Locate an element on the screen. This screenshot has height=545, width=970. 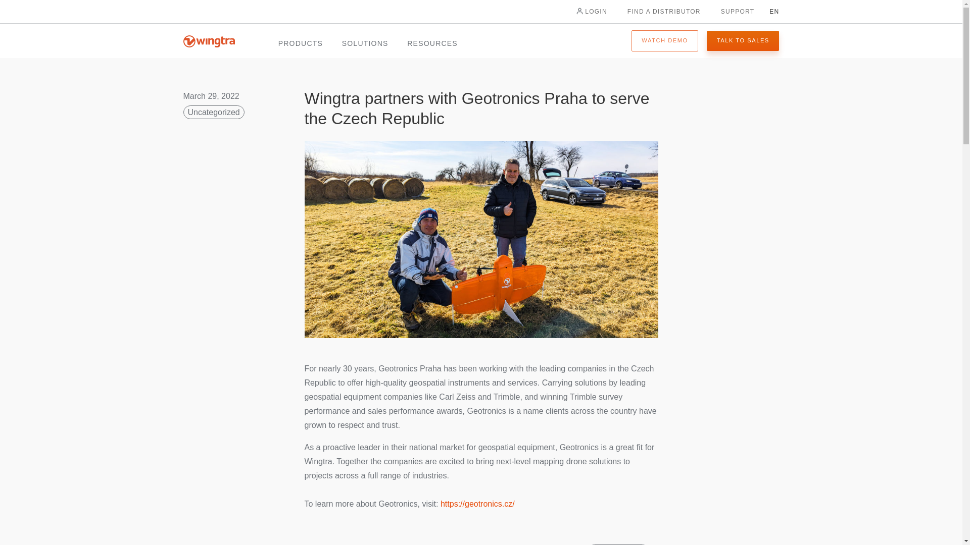
PRODUCTS is located at coordinates (301, 45).